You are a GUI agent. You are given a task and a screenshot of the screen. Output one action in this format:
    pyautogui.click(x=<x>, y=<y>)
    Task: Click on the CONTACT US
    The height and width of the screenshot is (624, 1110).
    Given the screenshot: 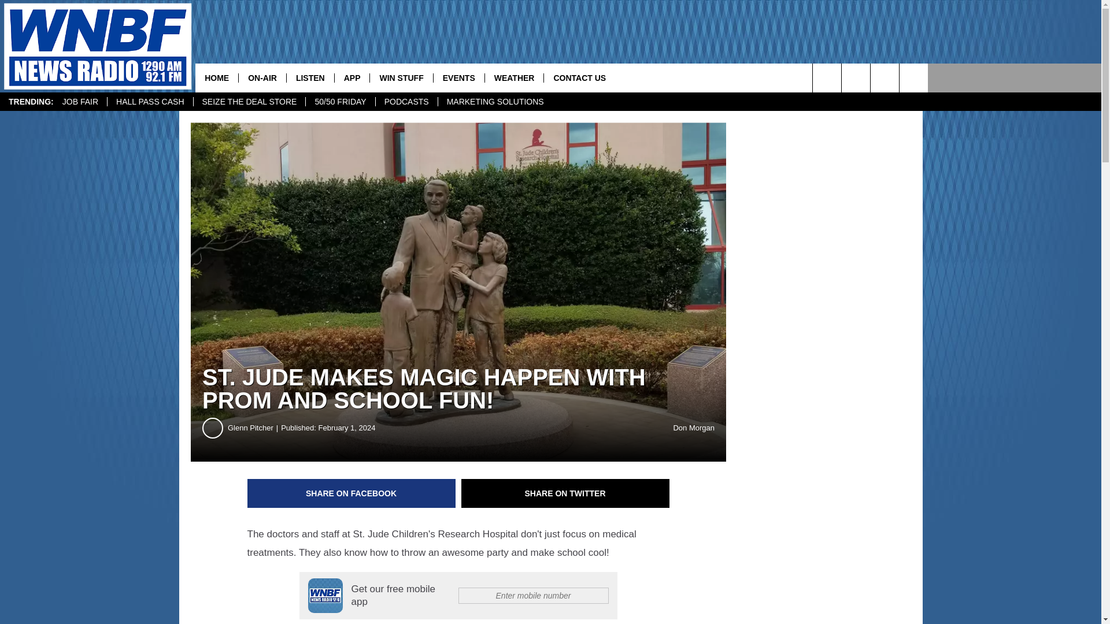 What is the action you would take?
    pyautogui.click(x=579, y=77)
    